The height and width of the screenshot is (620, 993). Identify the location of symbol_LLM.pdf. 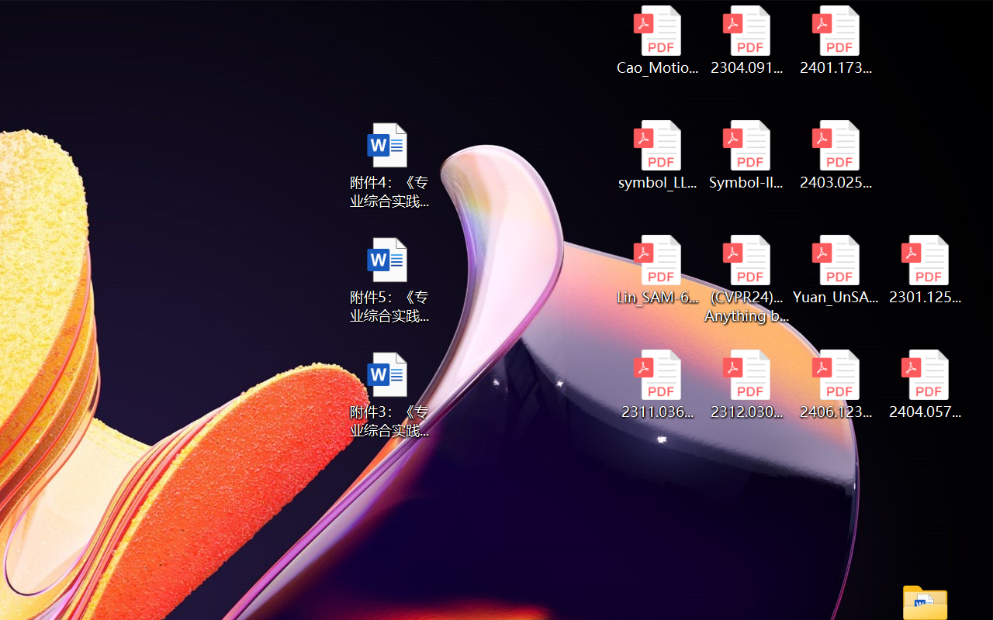
(656, 155).